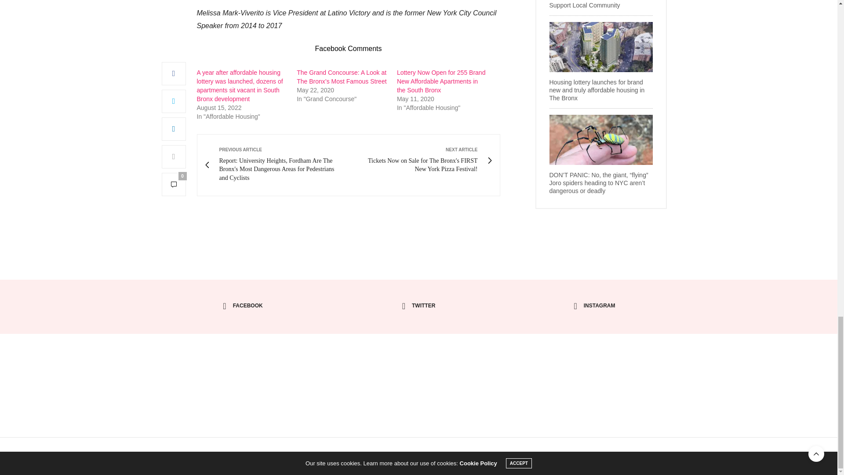 This screenshot has width=844, height=475. Describe the element at coordinates (418, 369) in the screenshot. I see `Welcome2TheBronx` at that location.